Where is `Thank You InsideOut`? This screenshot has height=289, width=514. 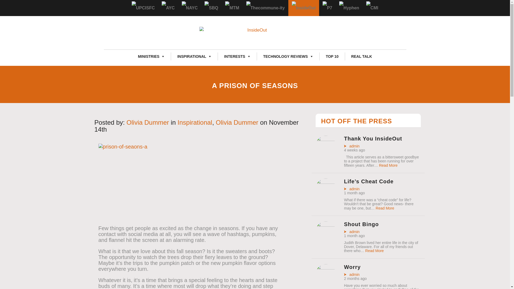
Thank You InsideOut is located at coordinates (326, 153).